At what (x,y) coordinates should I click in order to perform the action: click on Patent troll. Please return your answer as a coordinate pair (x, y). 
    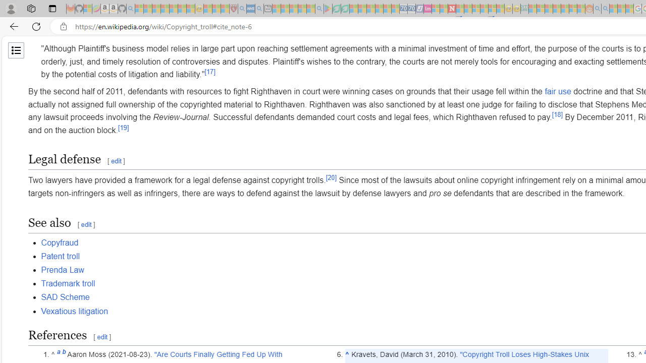
    Looking at the image, I should click on (60, 256).